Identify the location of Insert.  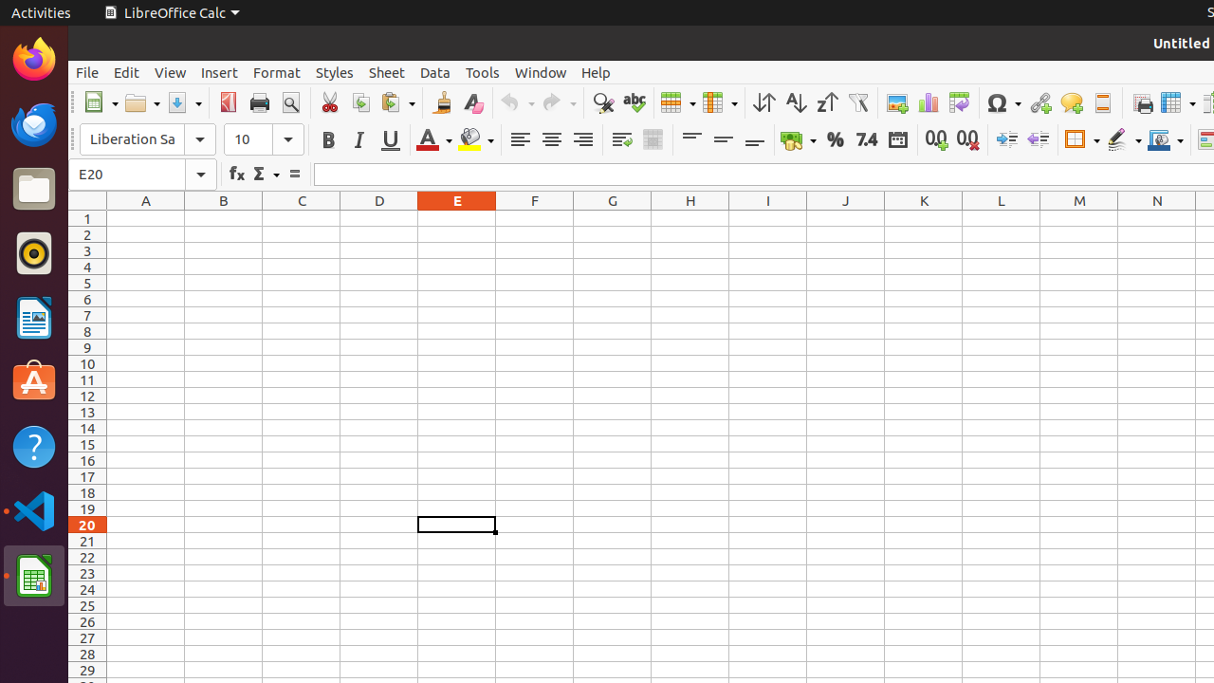
(220, 72).